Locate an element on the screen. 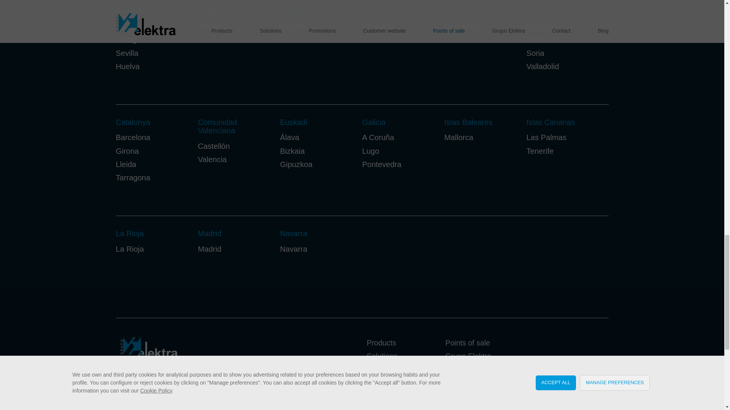 The image size is (730, 410). Zaragoza is located at coordinates (214, 26).